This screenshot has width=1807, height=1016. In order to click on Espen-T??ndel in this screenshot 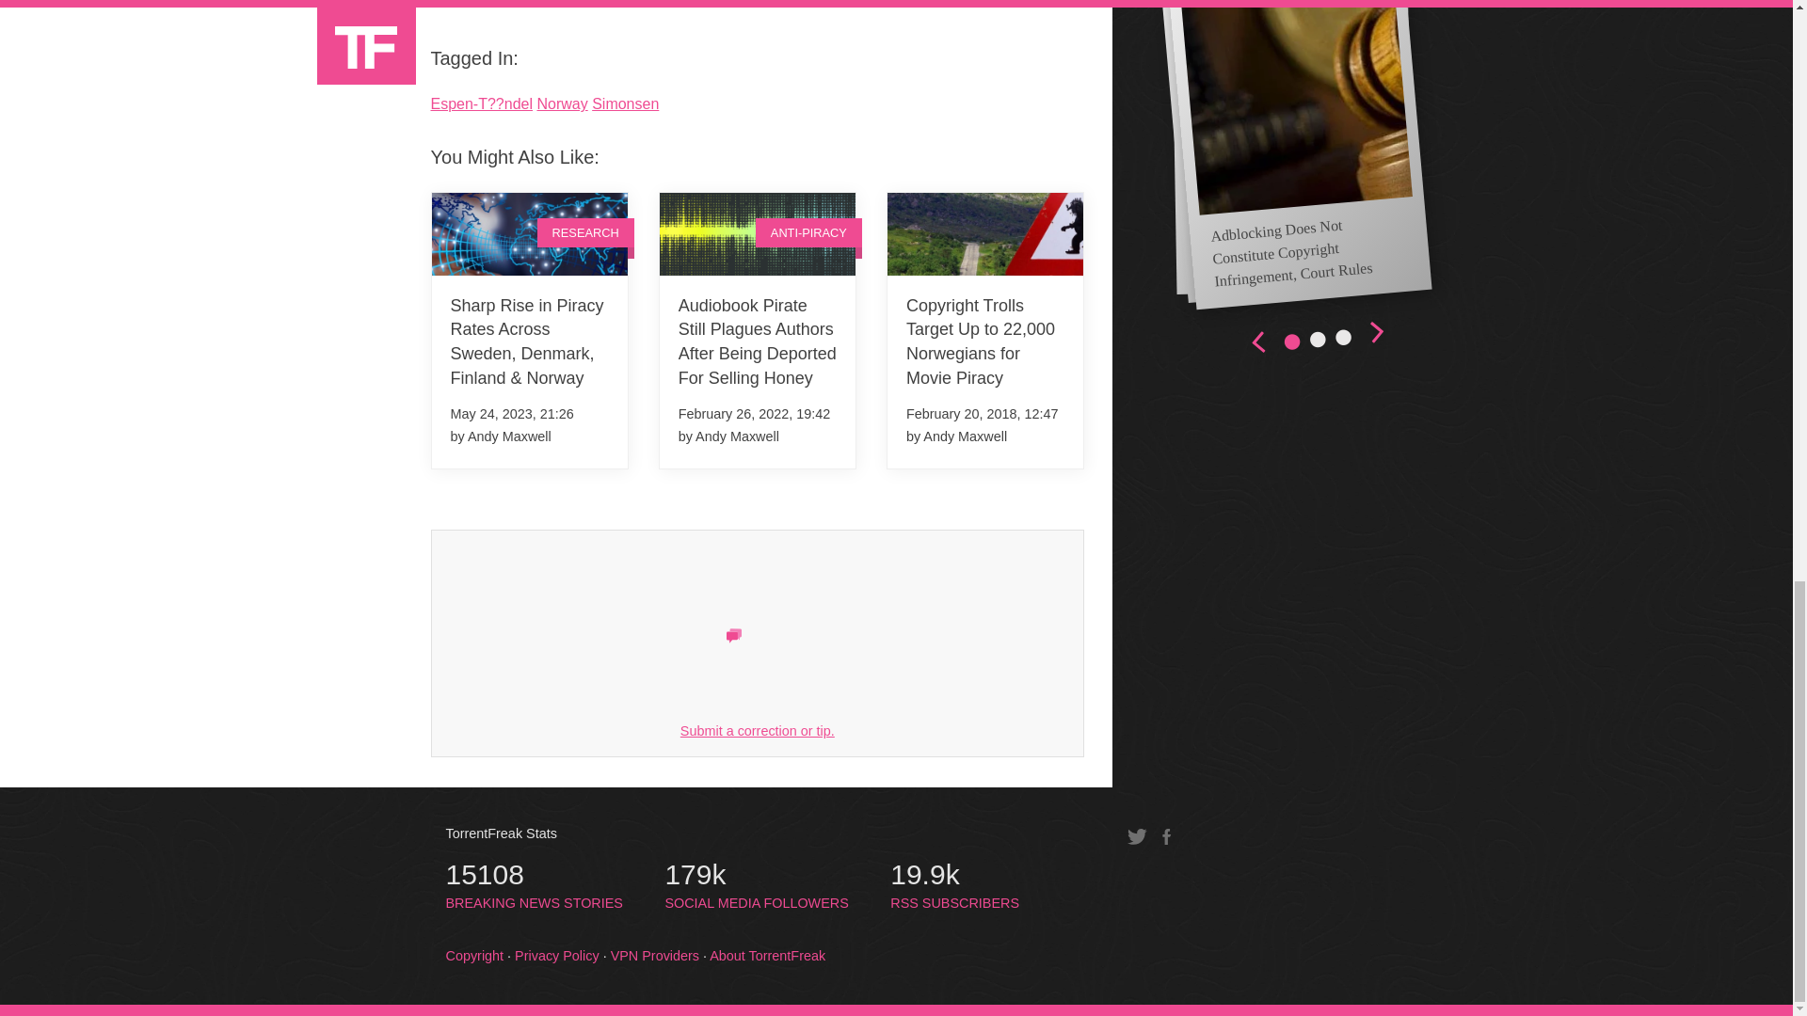, I will do `click(756, 886)`.